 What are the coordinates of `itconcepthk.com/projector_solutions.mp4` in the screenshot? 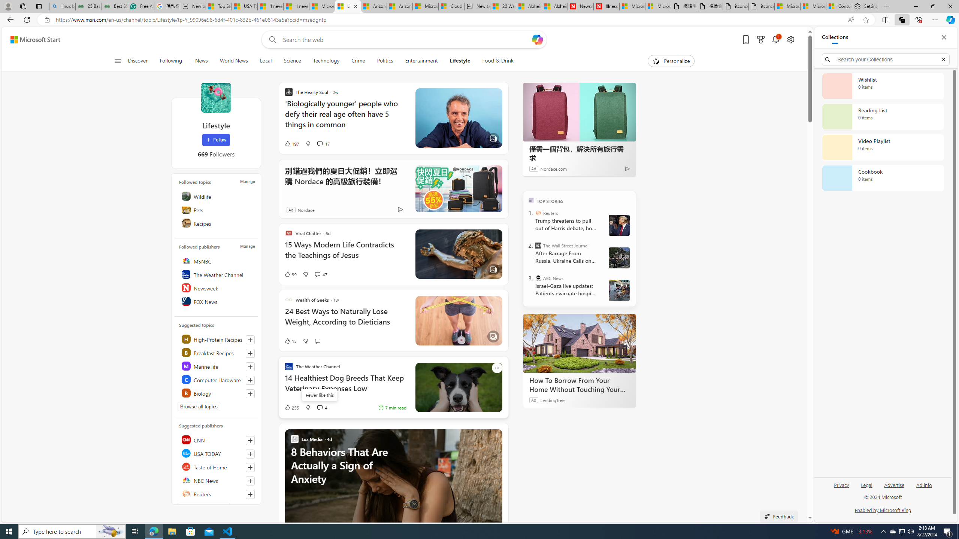 It's located at (761, 6).